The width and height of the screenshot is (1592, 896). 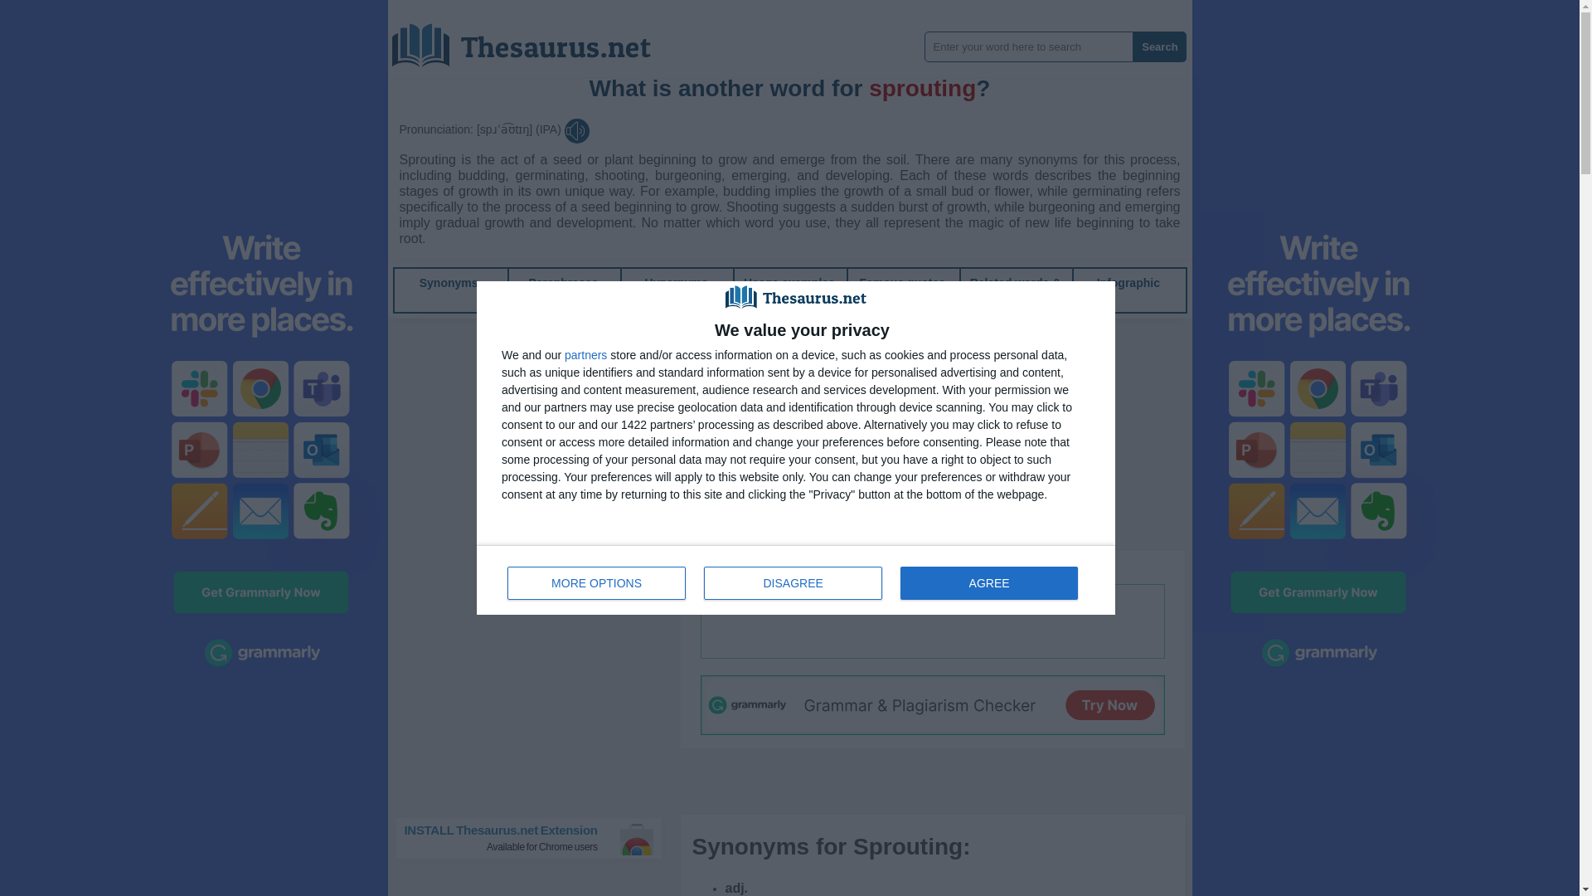 What do you see at coordinates (449, 282) in the screenshot?
I see `DISAGREE` at bounding box center [449, 282].